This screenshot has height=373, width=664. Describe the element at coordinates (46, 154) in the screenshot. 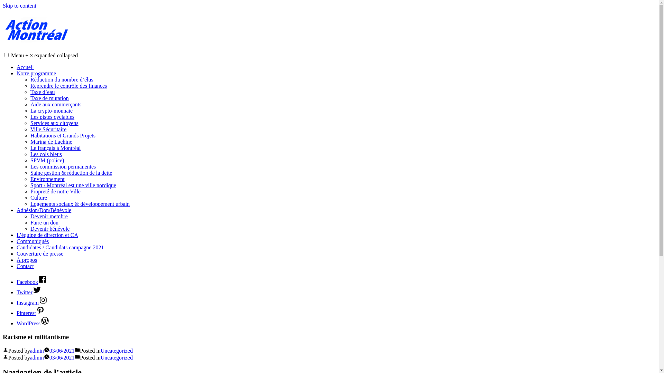

I see `Les cols bleus` at that location.